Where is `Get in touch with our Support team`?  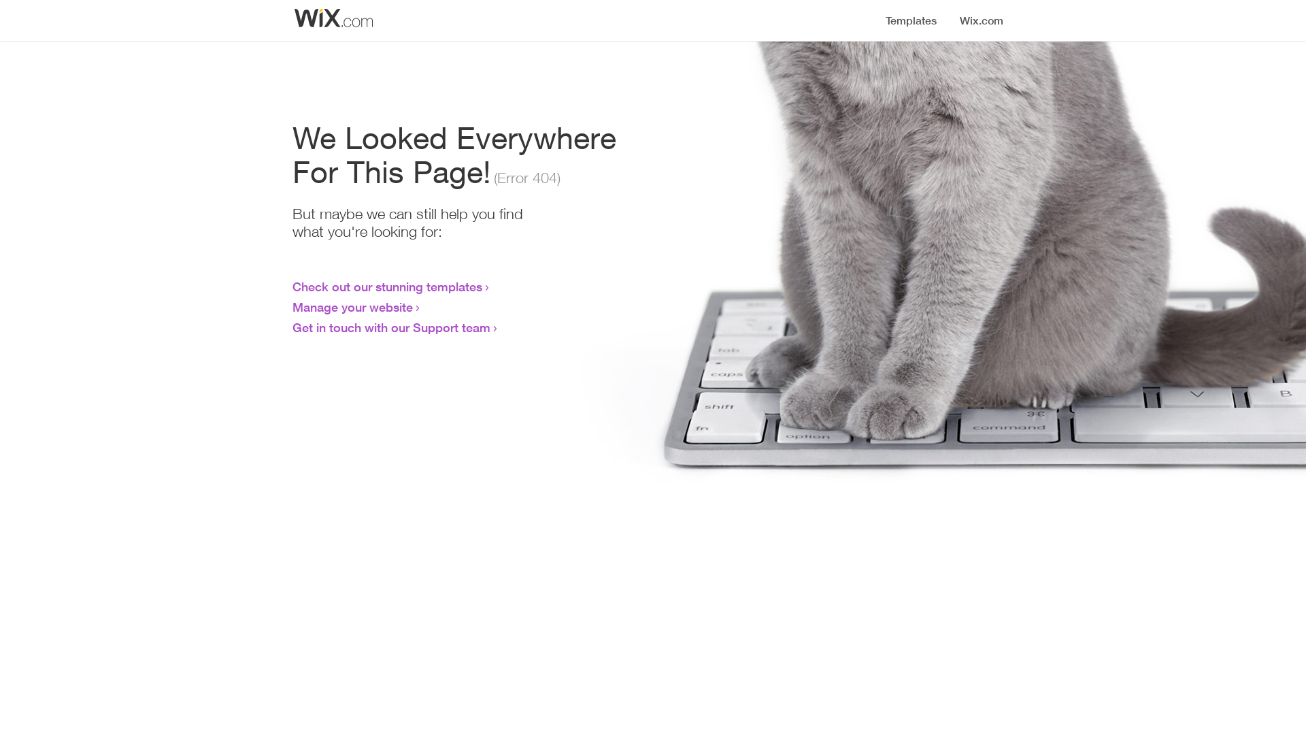 Get in touch with our Support team is located at coordinates (392, 327).